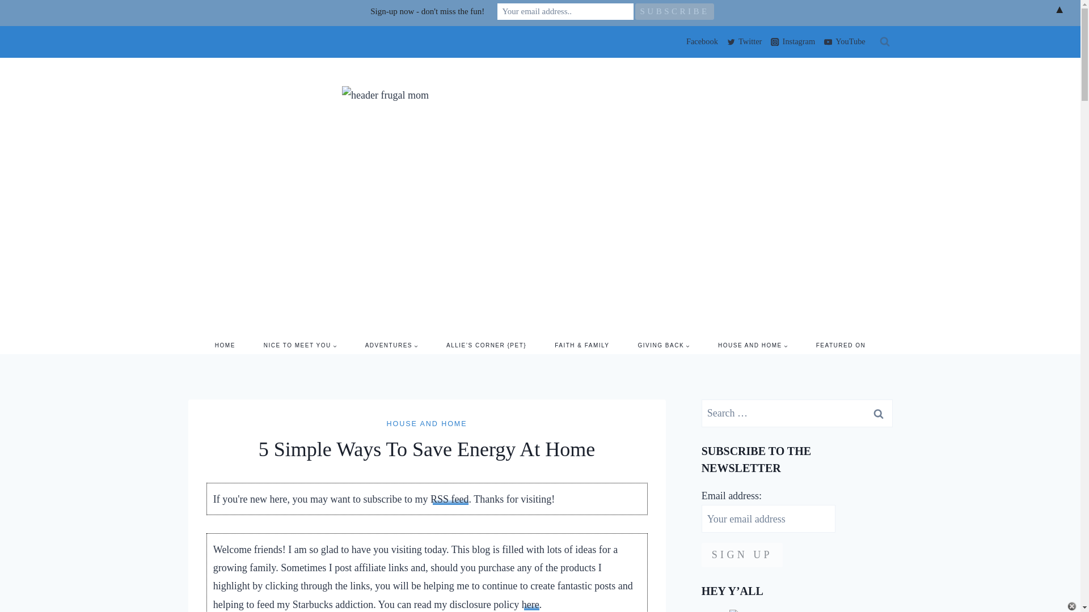  What do you see at coordinates (225, 346) in the screenshot?
I see `HOME` at bounding box center [225, 346].